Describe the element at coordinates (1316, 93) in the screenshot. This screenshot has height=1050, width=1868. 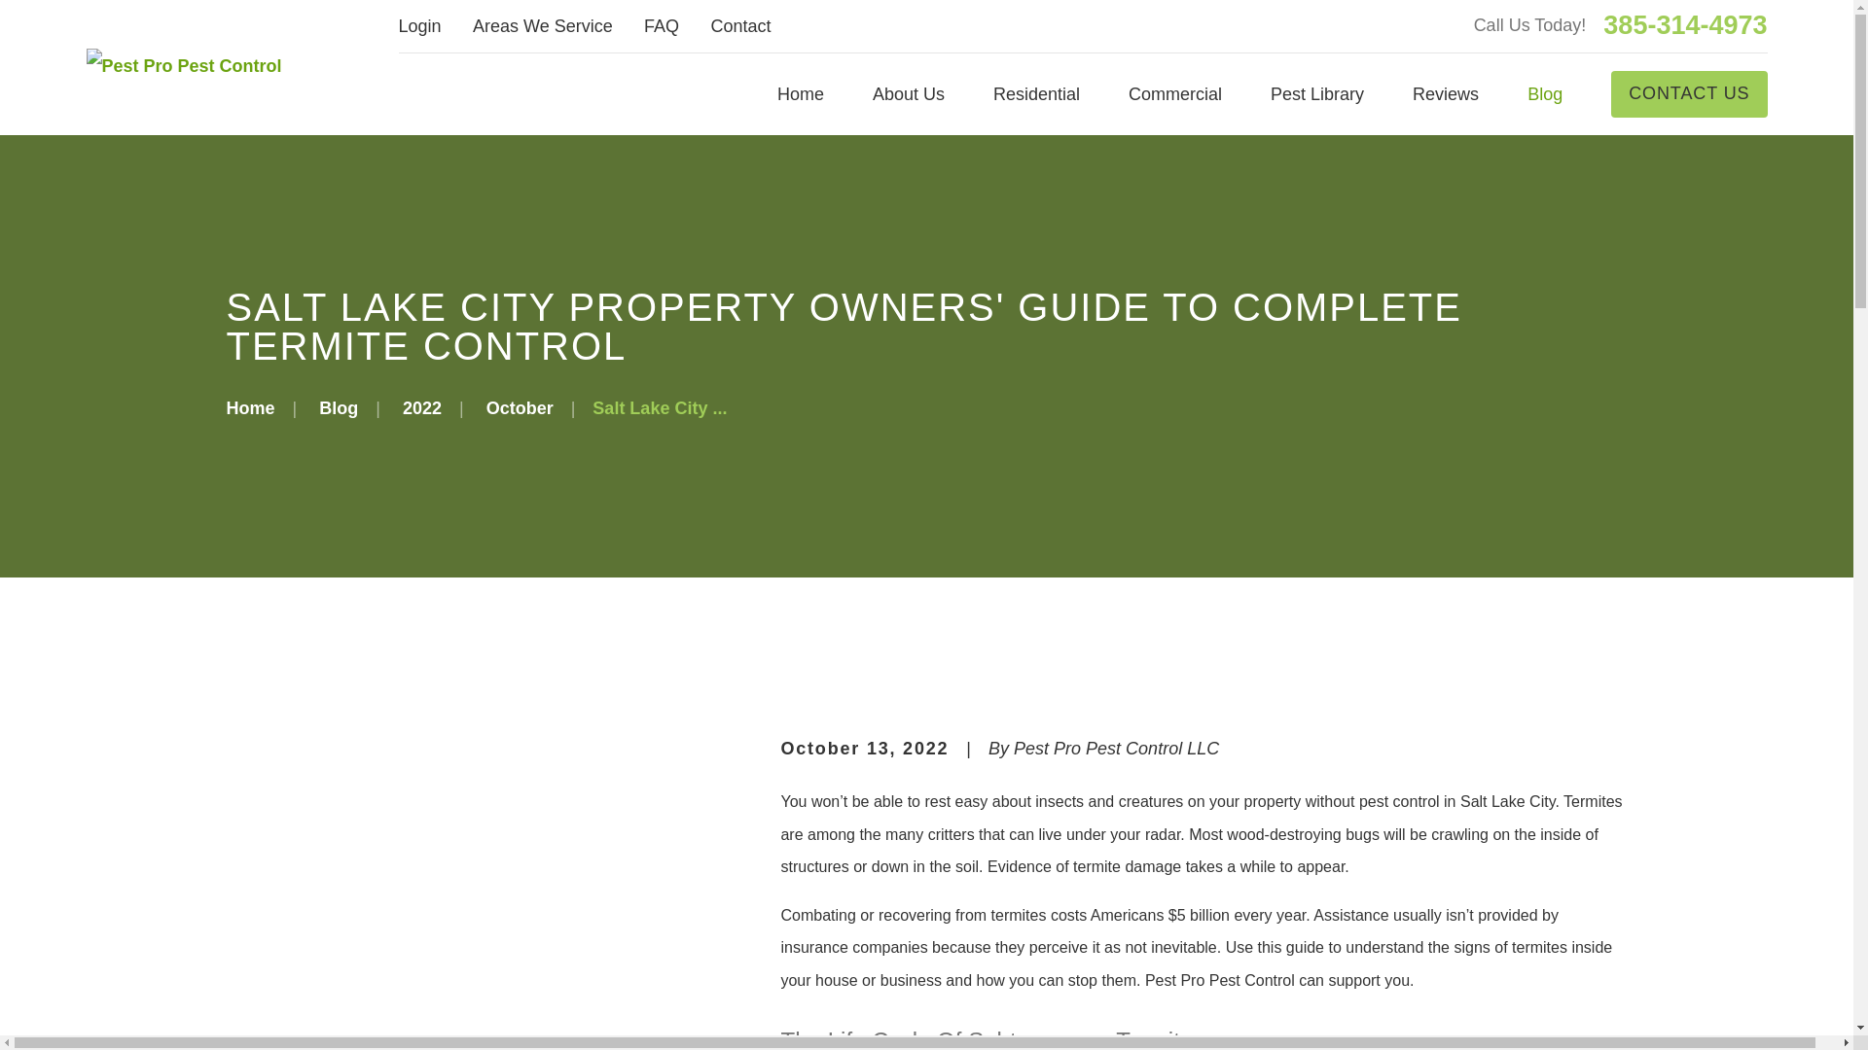
I see `Pest Library` at that location.